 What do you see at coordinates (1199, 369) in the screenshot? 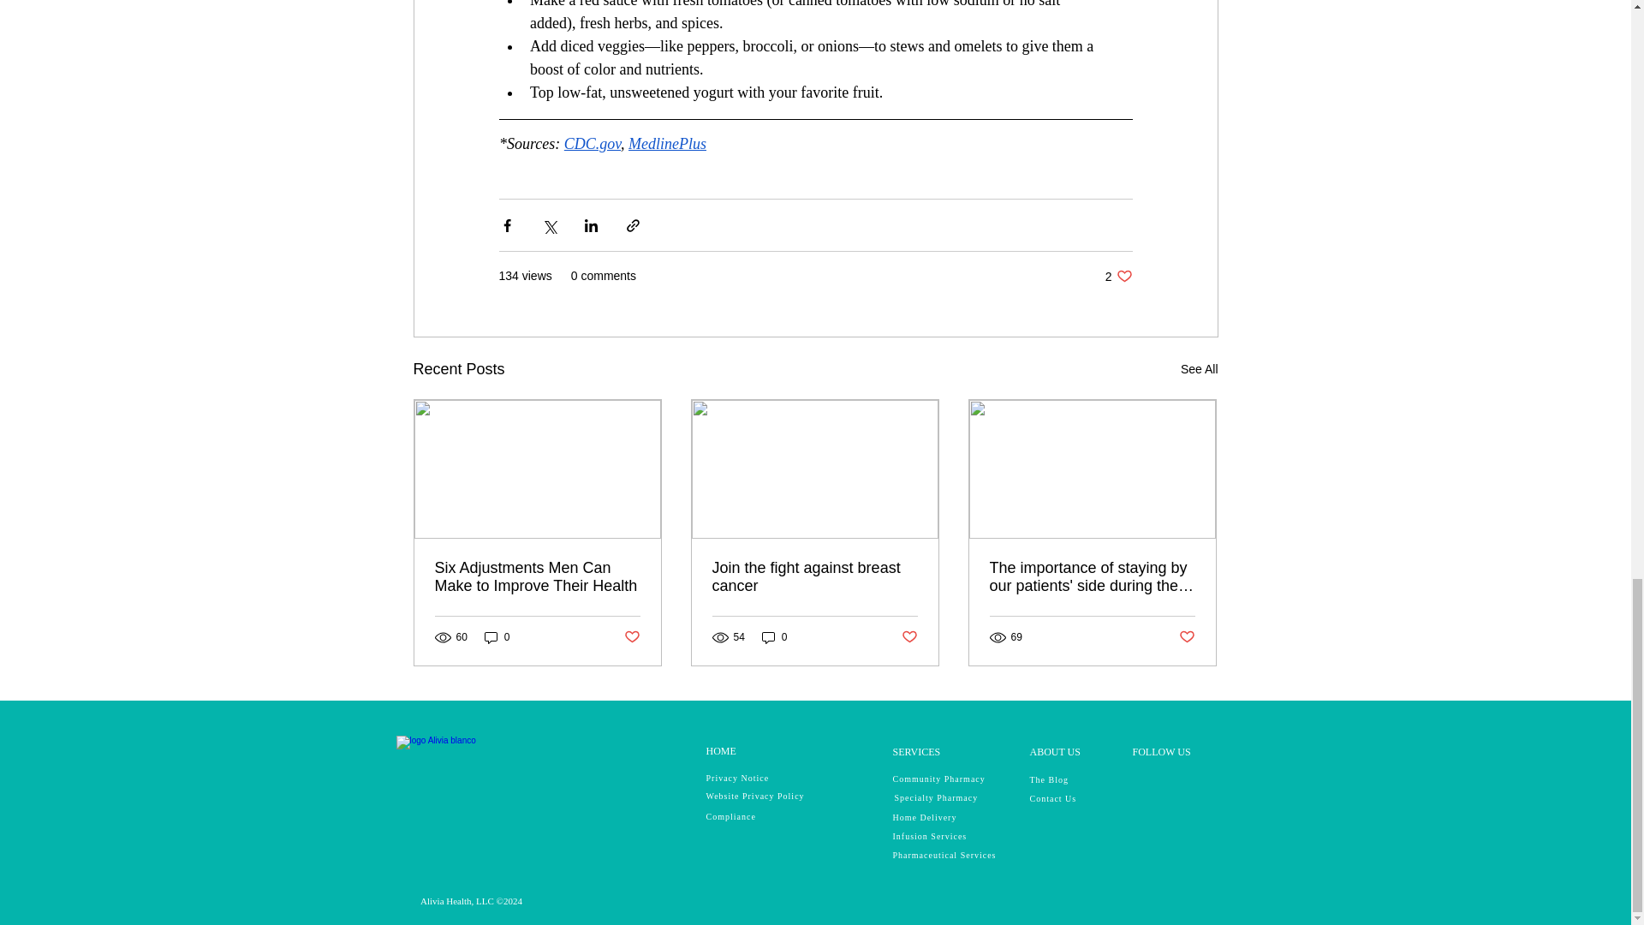
I see `MedlinePlus` at bounding box center [1199, 369].